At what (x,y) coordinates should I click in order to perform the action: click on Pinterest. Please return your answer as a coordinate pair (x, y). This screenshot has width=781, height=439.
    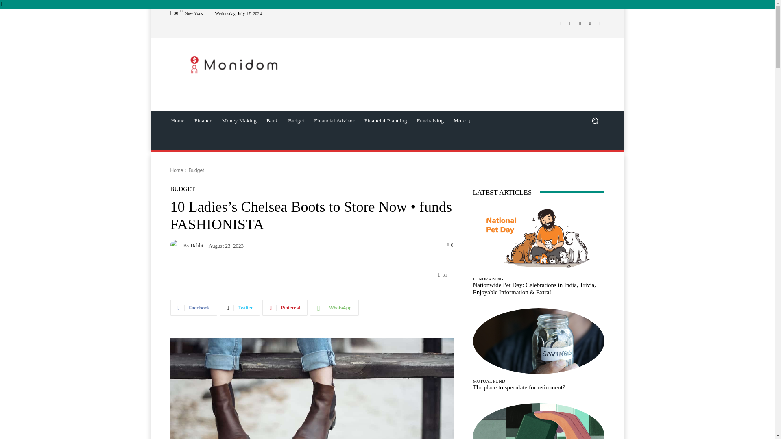
    Looking at the image, I should click on (285, 307).